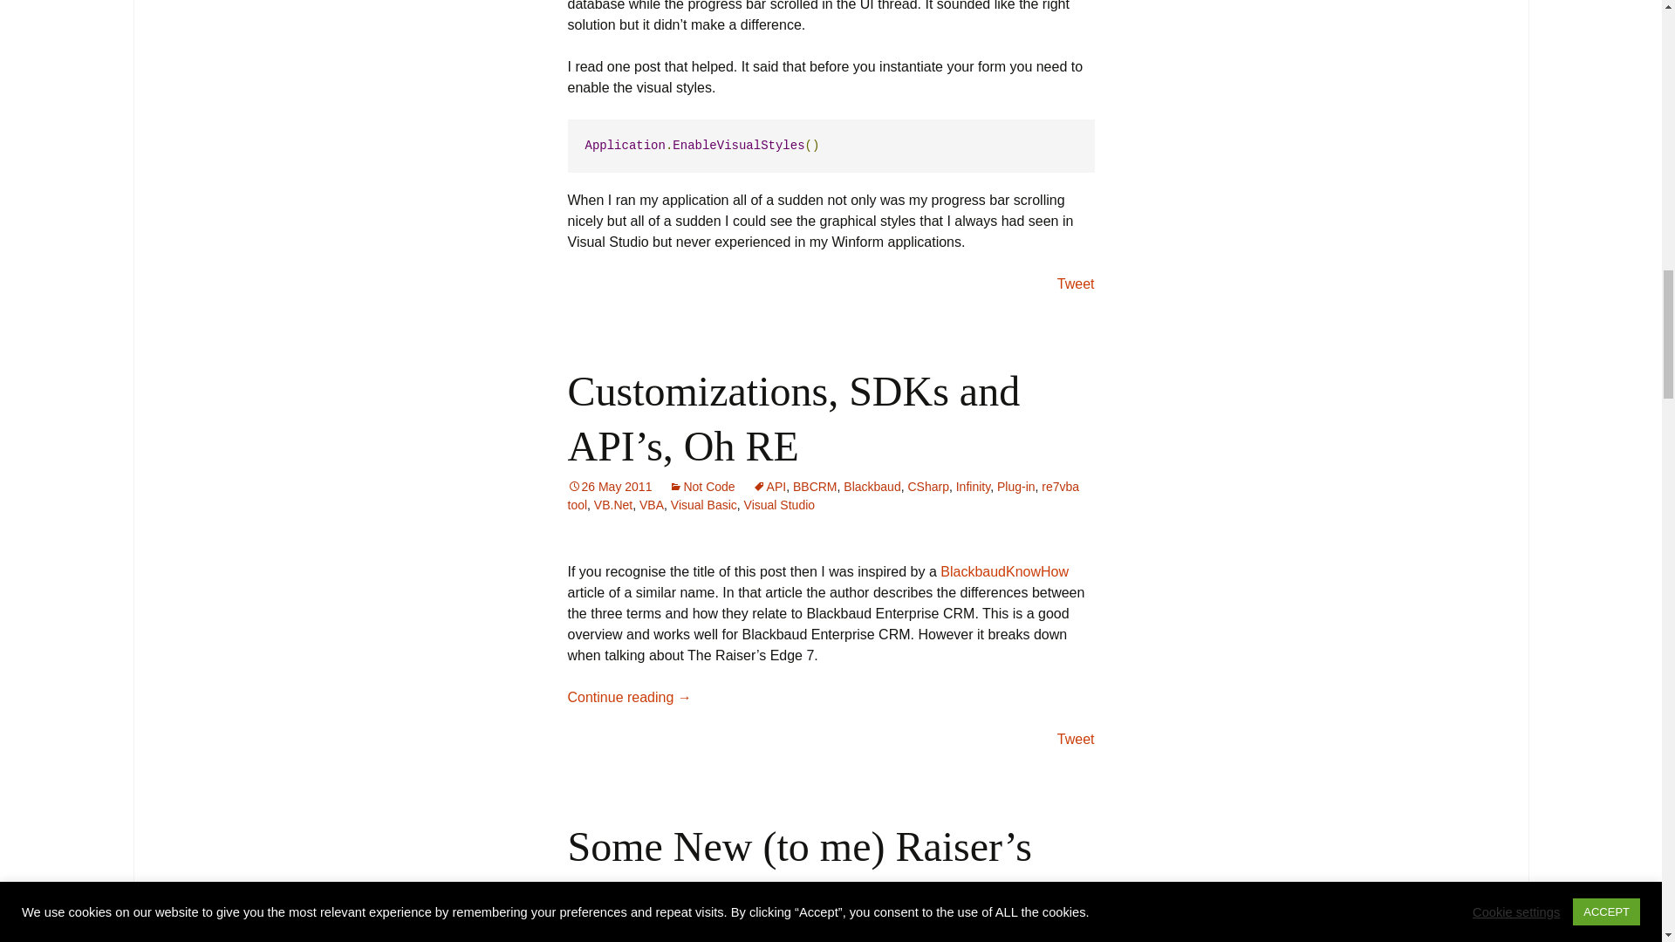  Describe the element at coordinates (1003, 571) in the screenshot. I see `BlackbaudKnowHow` at that location.